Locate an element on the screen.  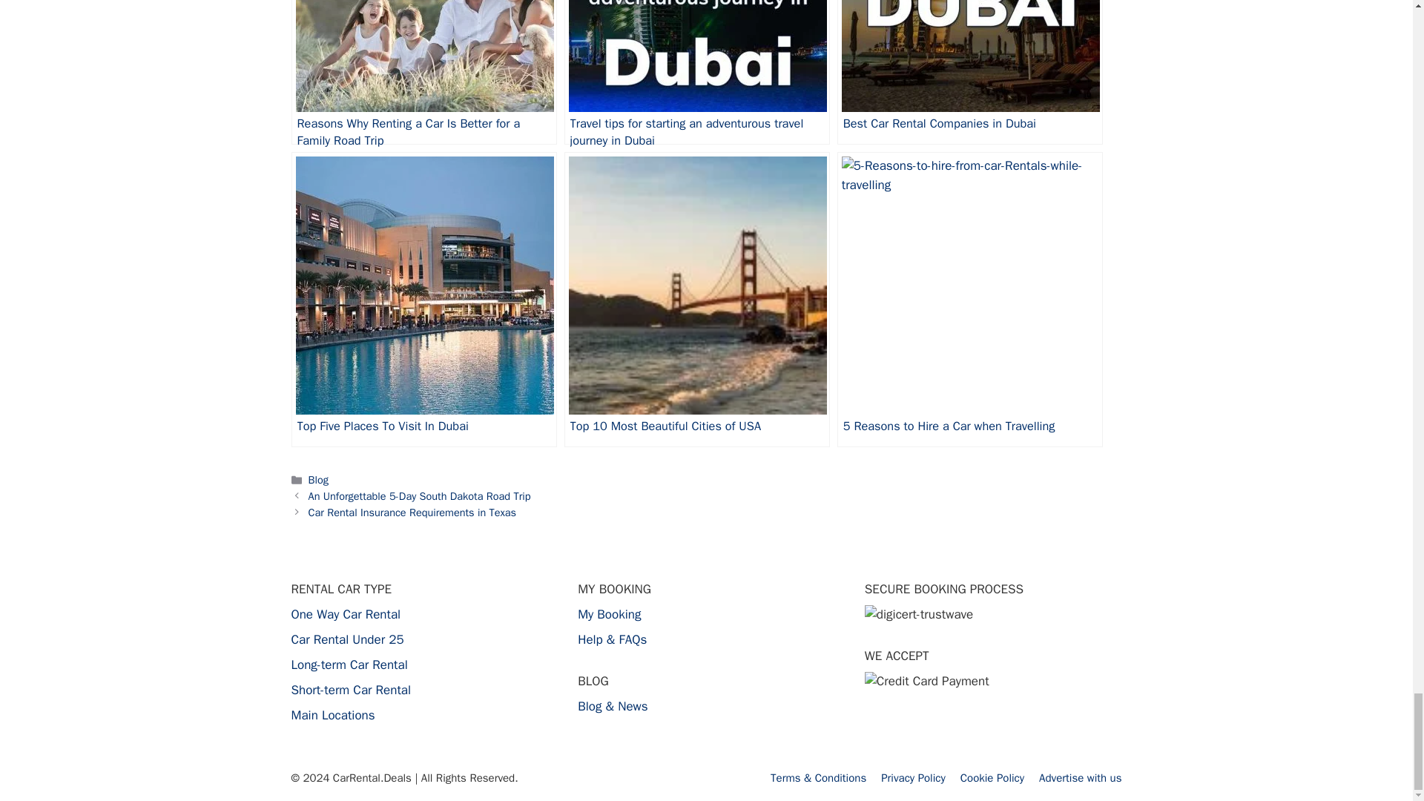
Best Car Rental Companies in Dubai is located at coordinates (969, 73).